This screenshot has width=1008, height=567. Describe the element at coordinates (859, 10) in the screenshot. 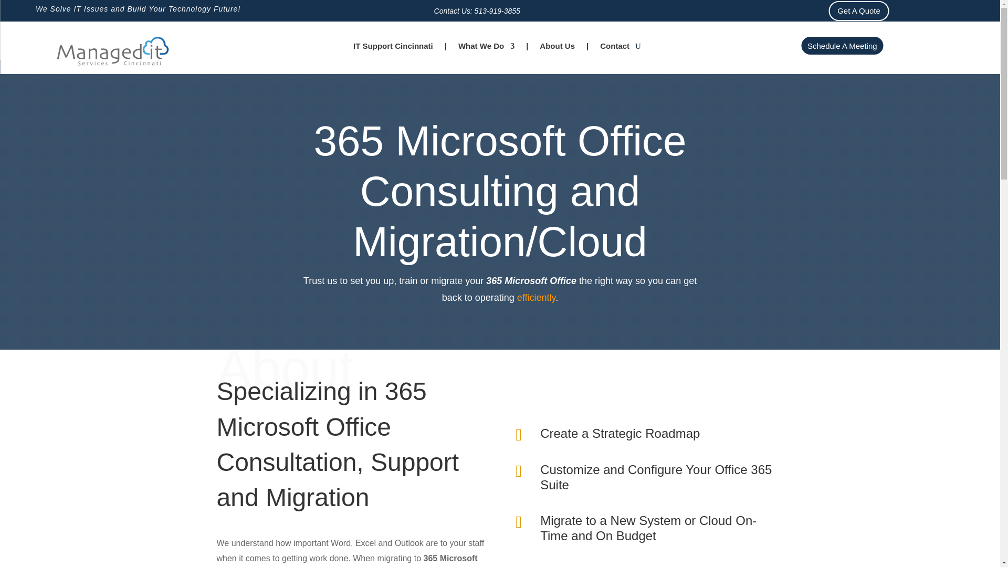

I see `Get A Quote` at that location.